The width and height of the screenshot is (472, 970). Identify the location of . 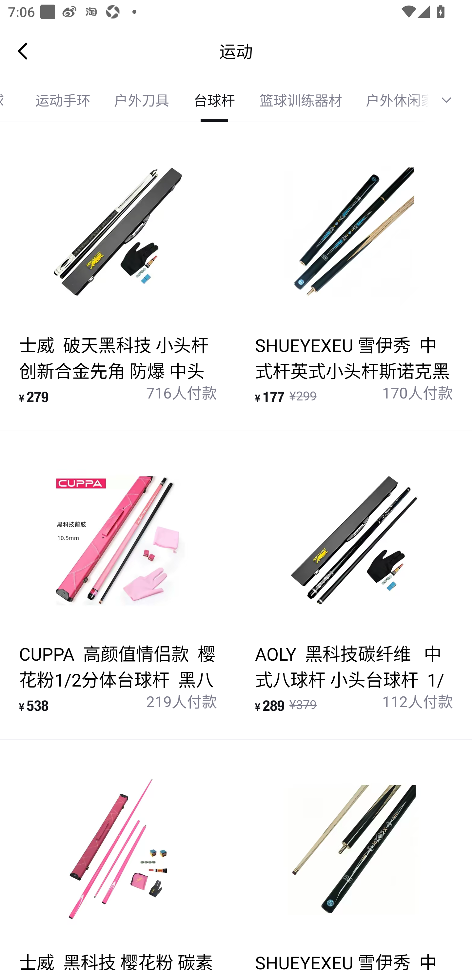
(450, 100).